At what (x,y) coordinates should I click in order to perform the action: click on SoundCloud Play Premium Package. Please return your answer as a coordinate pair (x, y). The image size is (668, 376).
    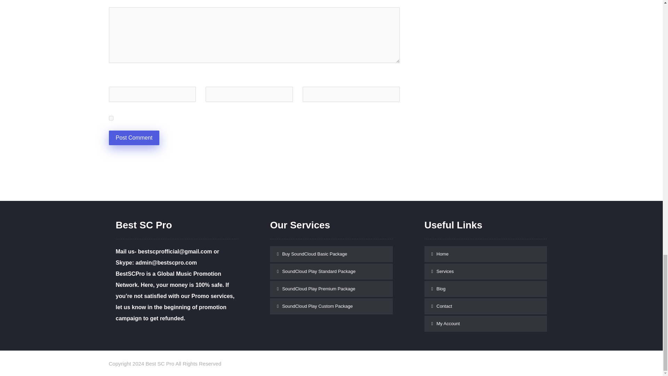
    Looking at the image, I should click on (331, 289).